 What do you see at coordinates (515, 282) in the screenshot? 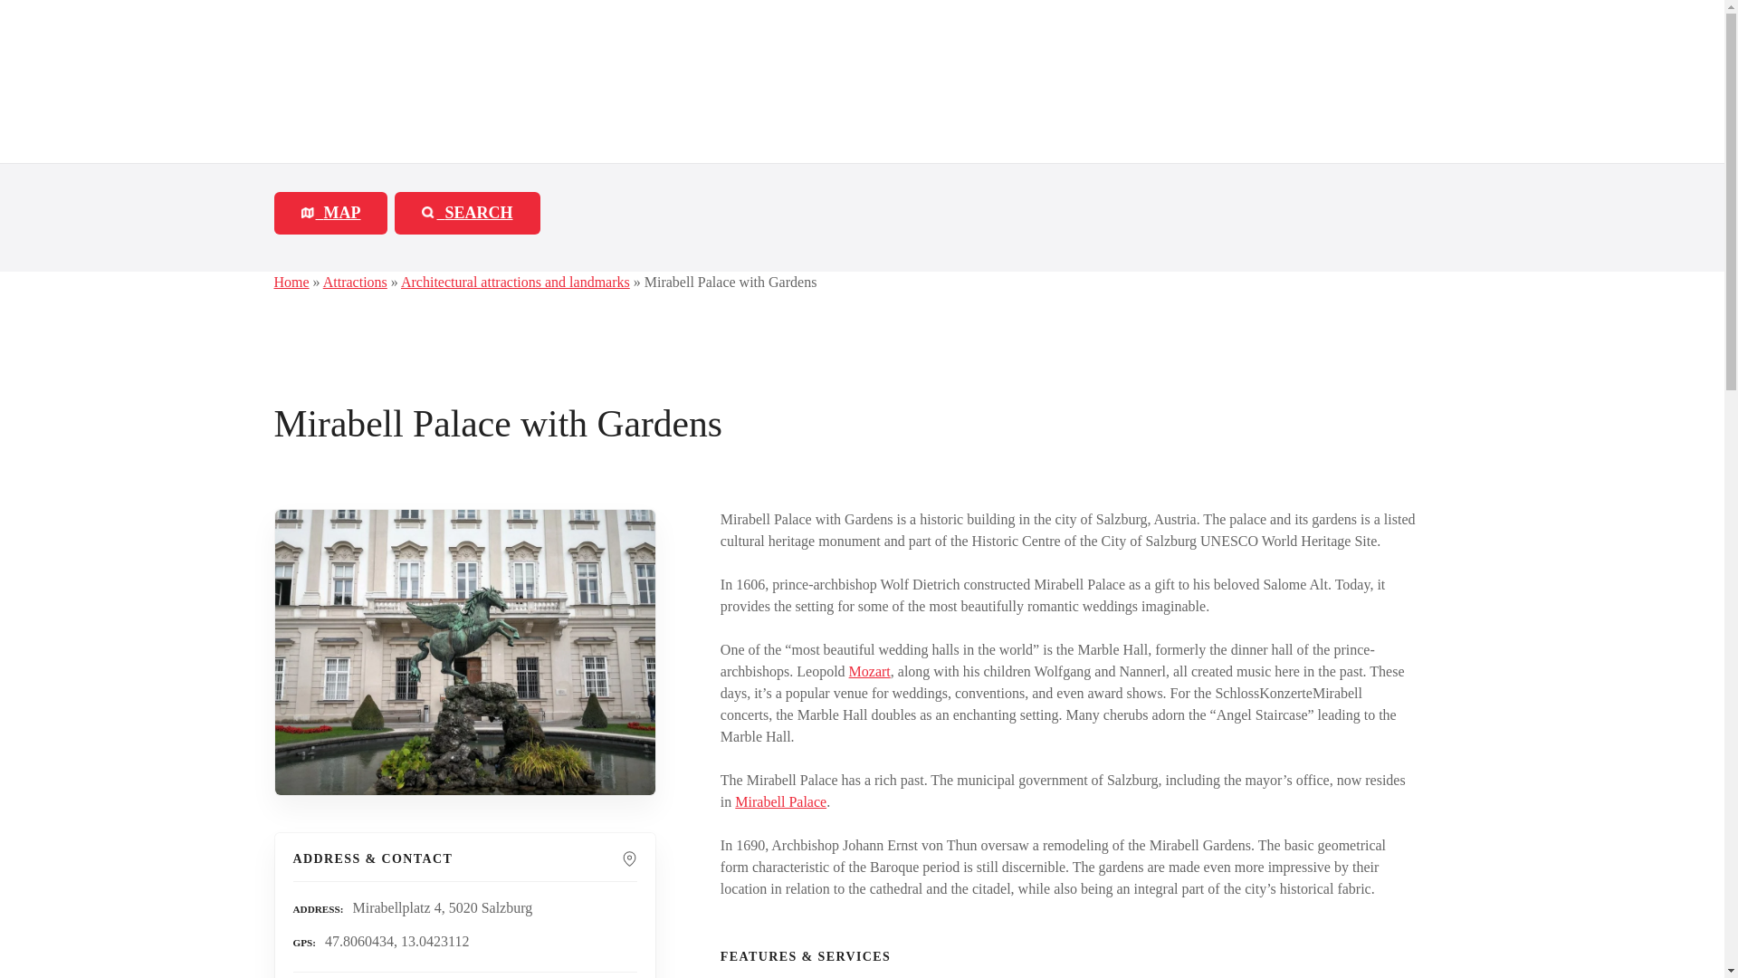
I see `Architectural attractions and landmarks` at bounding box center [515, 282].